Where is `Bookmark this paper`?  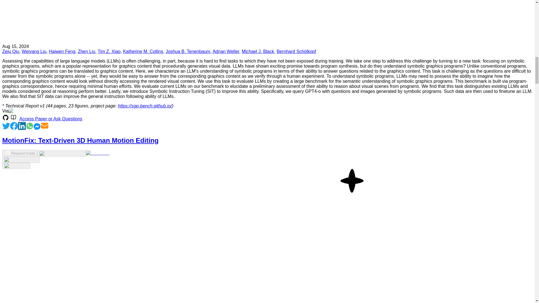
Bookmark this paper is located at coordinates (21, 159).